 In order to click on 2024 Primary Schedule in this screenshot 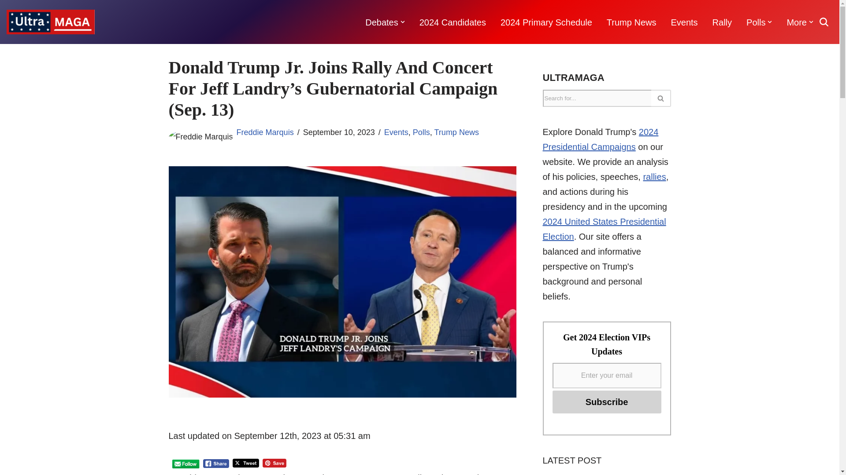, I will do `click(546, 22)`.